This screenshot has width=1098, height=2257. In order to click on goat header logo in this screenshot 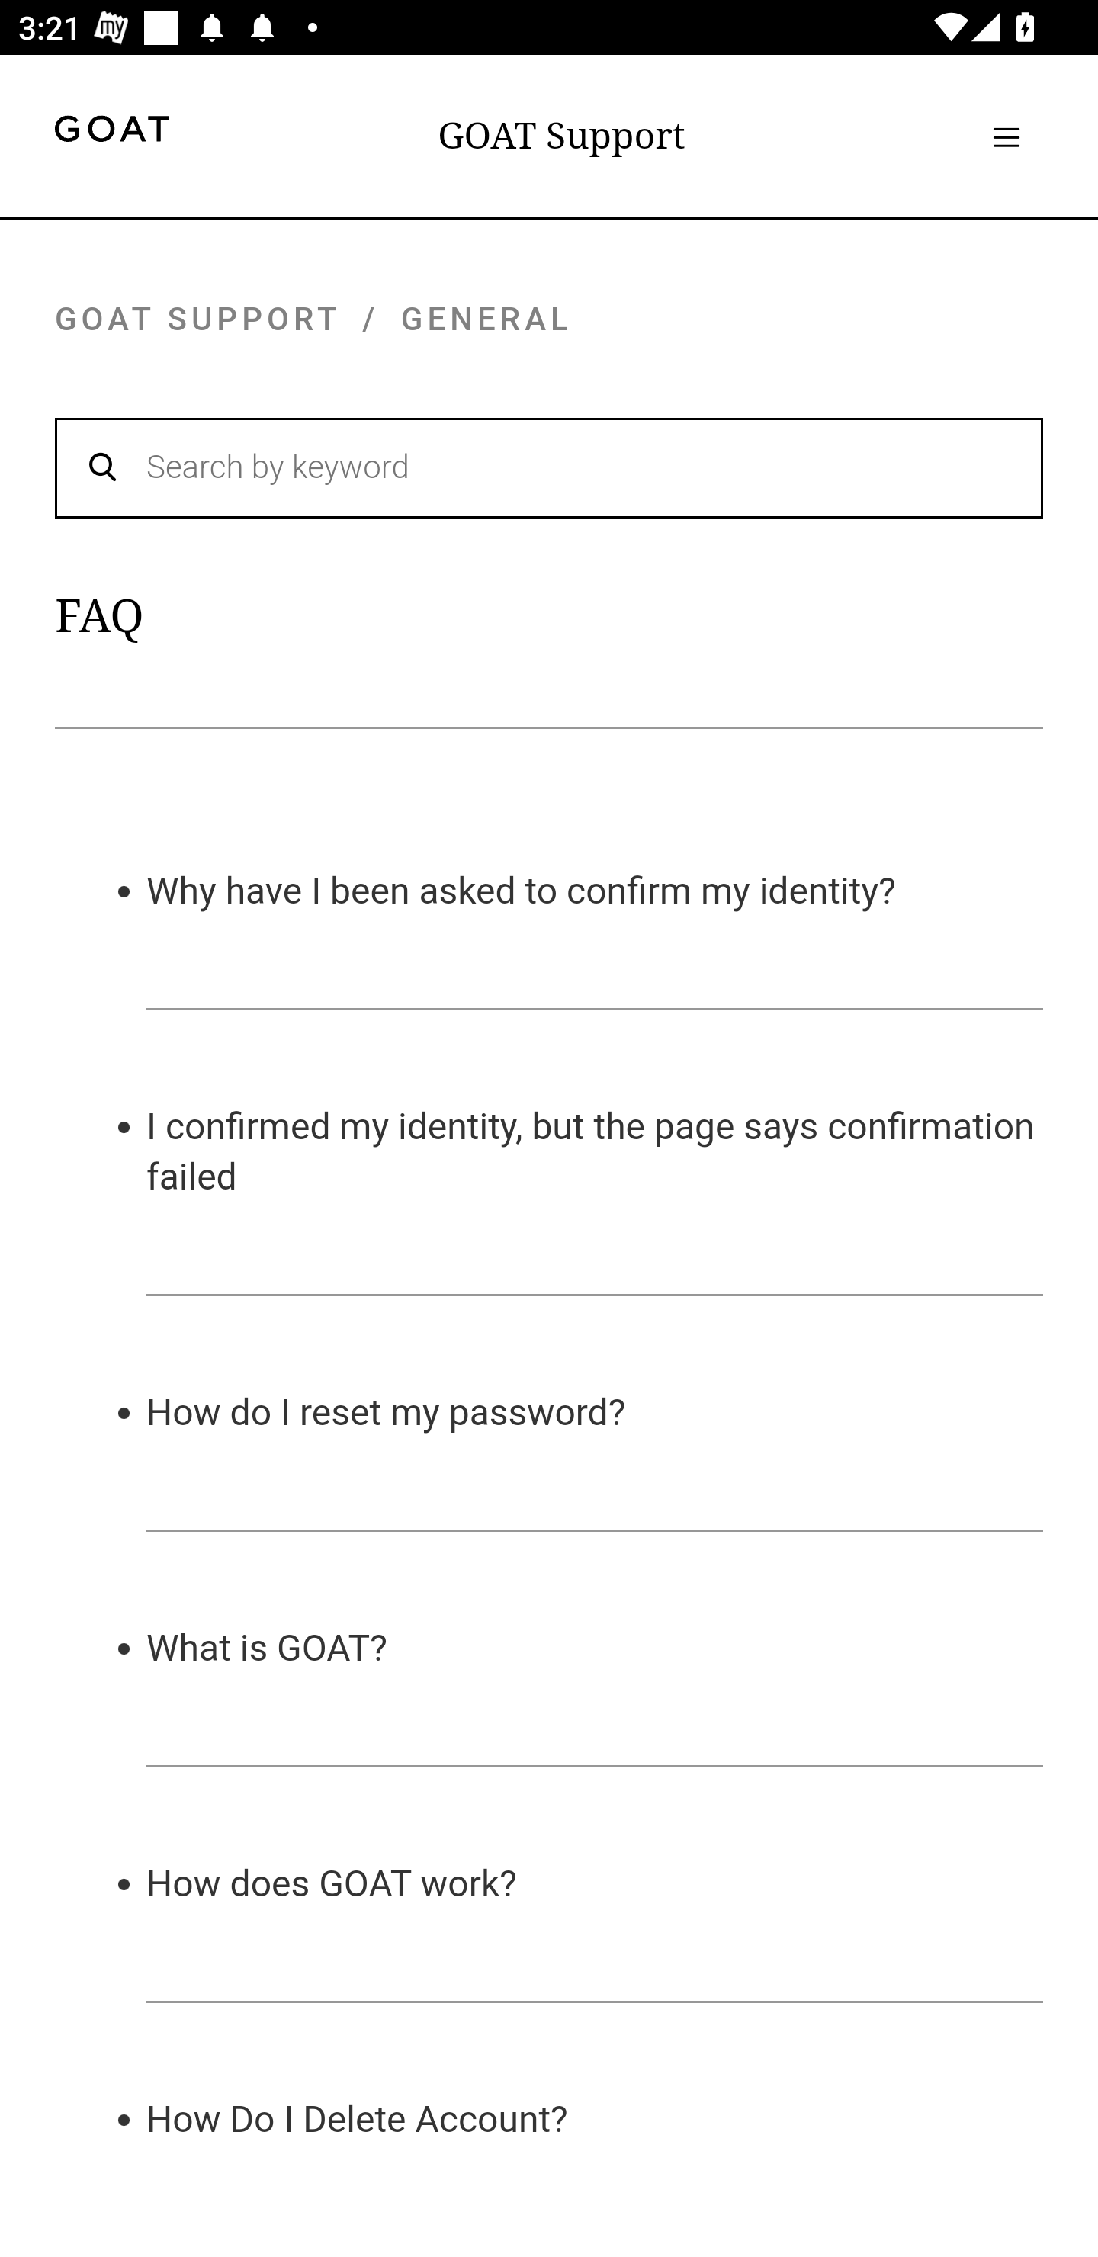, I will do `click(111, 133)`.